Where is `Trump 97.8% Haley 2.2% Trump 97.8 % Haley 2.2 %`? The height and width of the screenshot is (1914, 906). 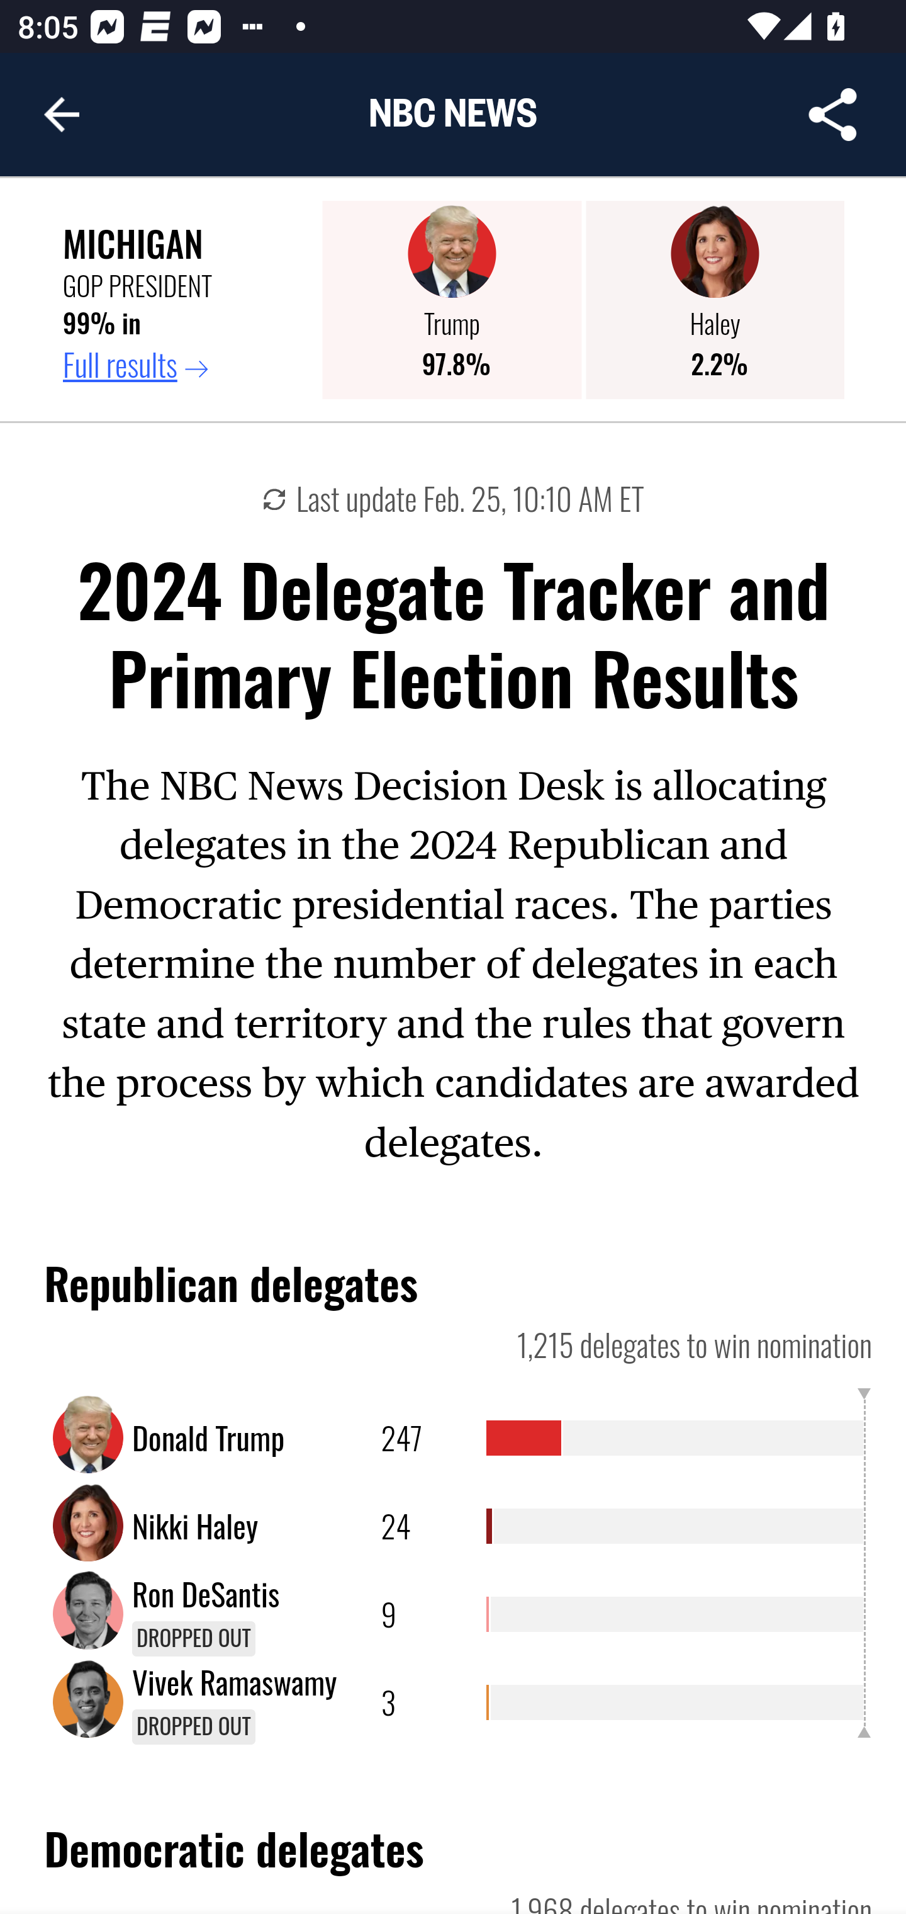
Trump 97.8% Haley 2.2% Trump 97.8 % Haley 2.2 % is located at coordinates (583, 300).